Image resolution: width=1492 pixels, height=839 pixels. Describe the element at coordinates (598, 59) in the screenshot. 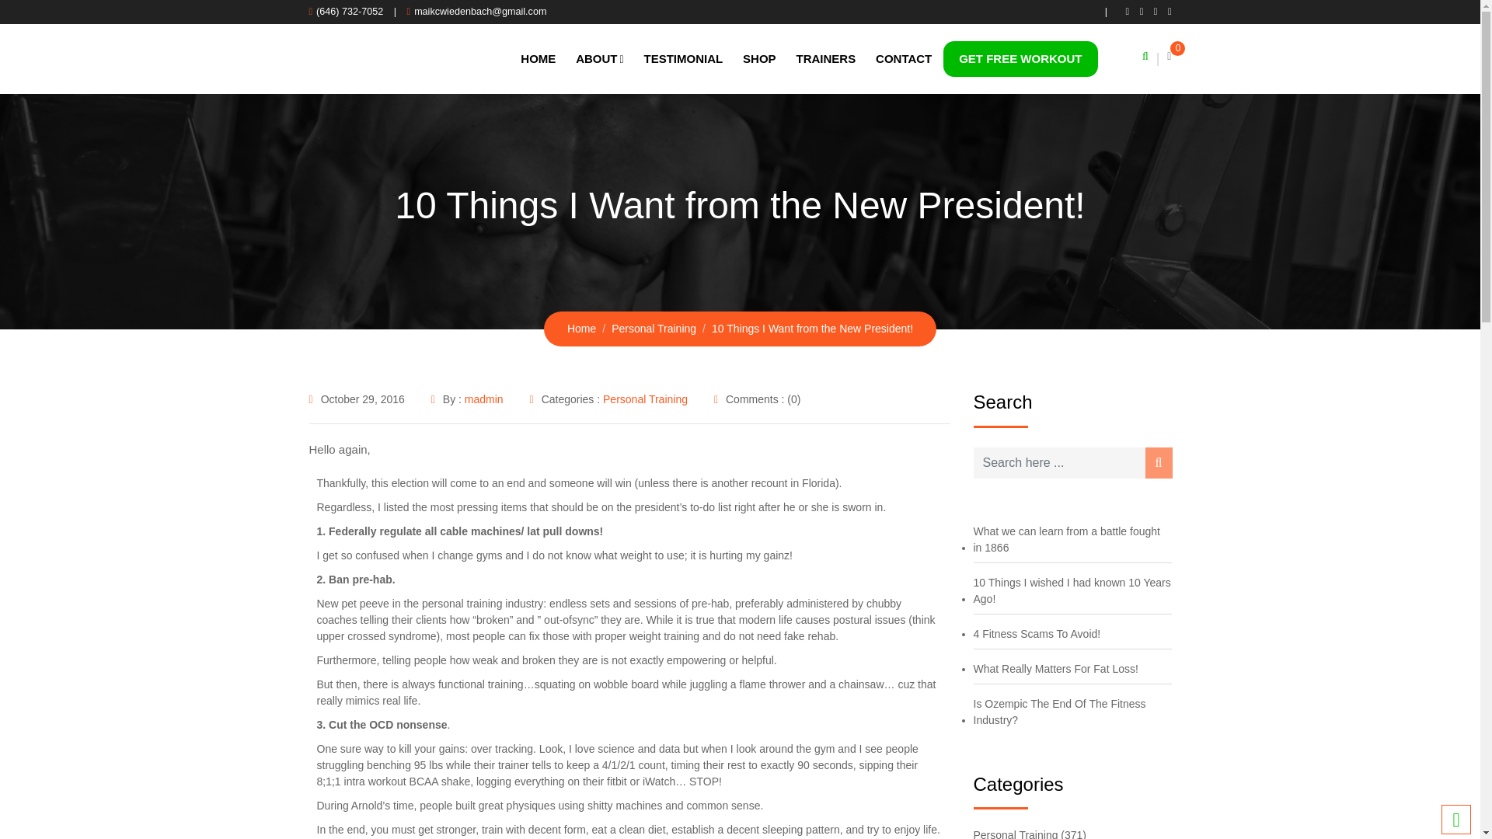

I see `ABOUT` at that location.